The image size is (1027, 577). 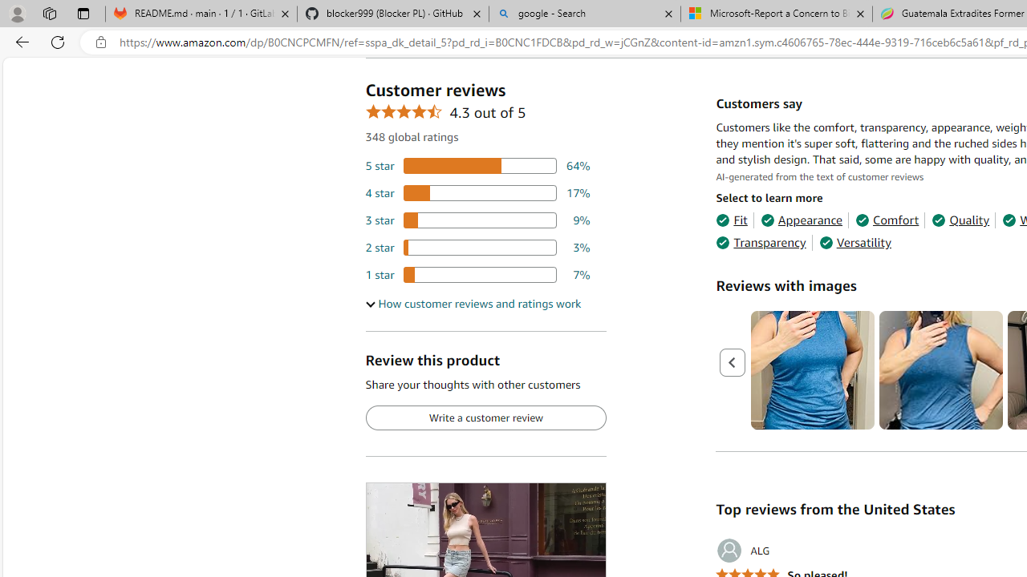 What do you see at coordinates (776, 14) in the screenshot?
I see `Microsoft-Report a Concern to Bing` at bounding box center [776, 14].